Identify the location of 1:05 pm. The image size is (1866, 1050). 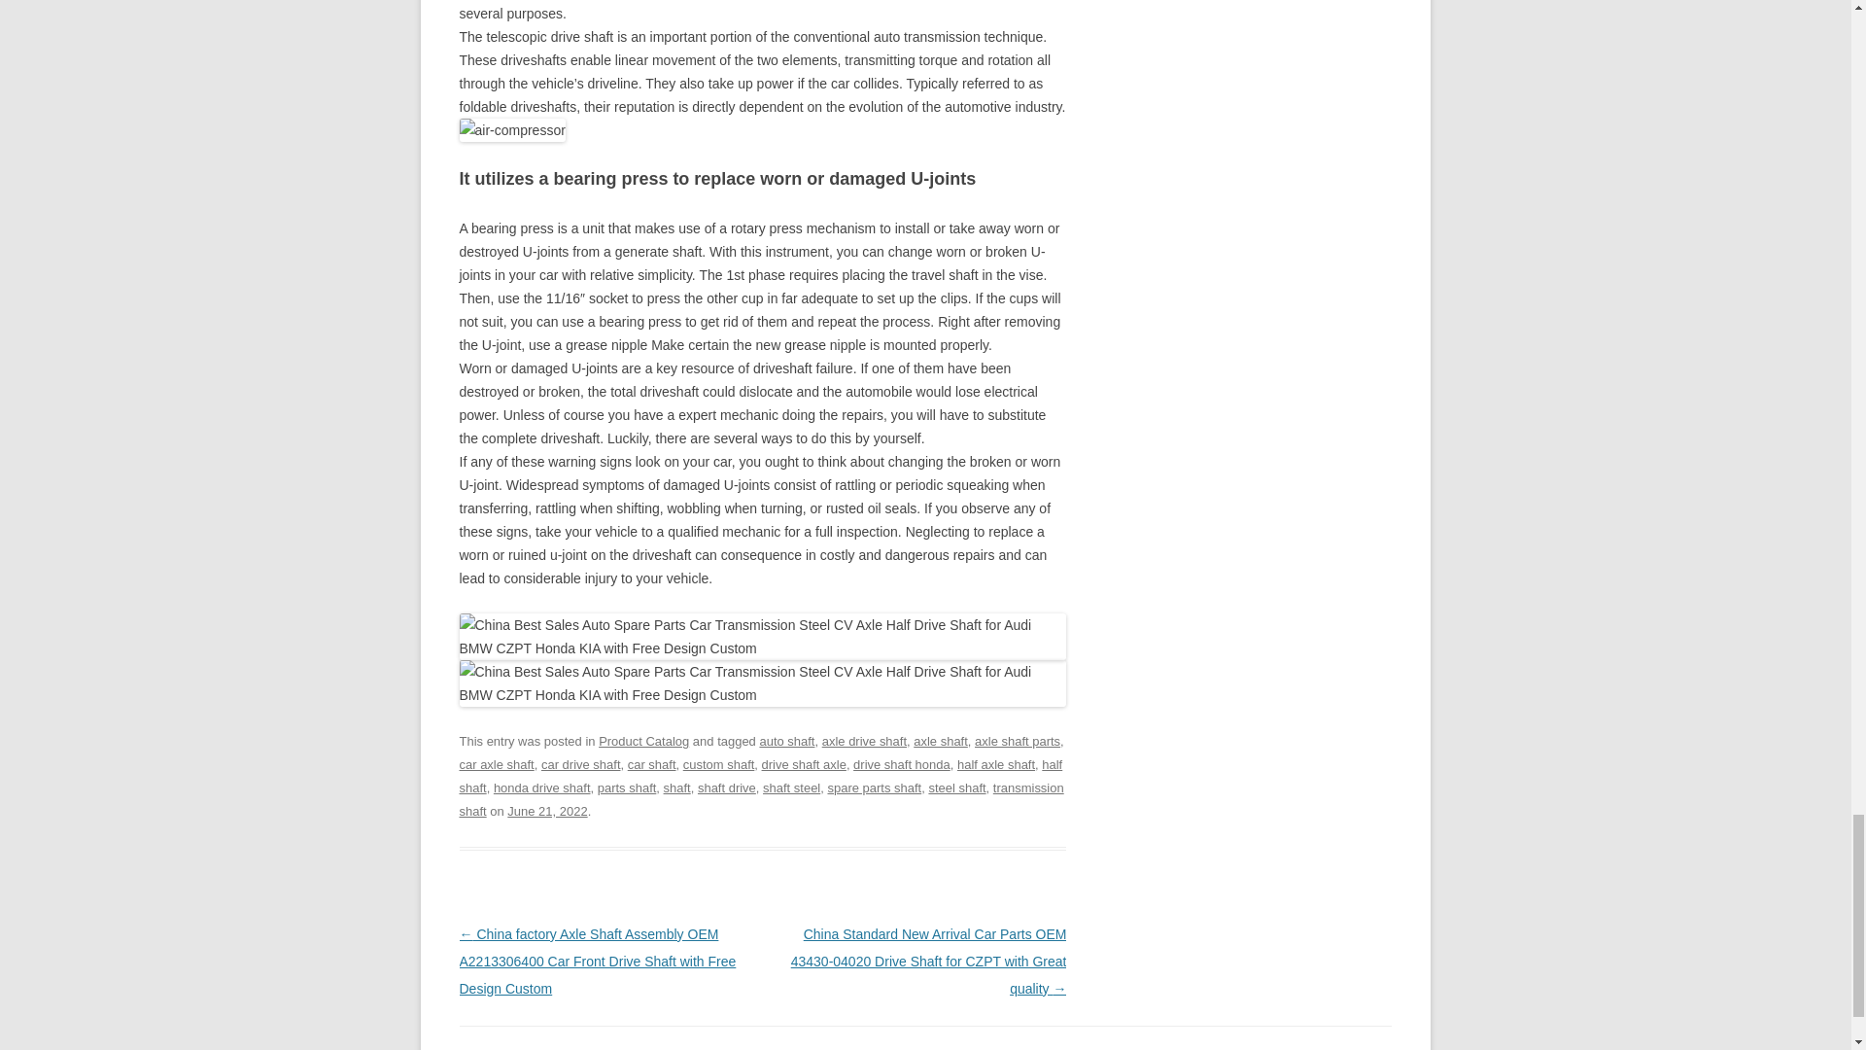
(547, 811).